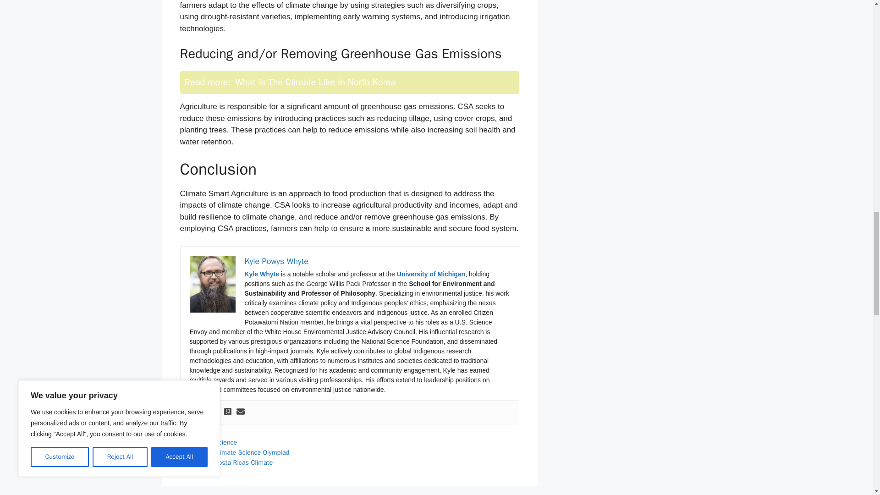 The width and height of the screenshot is (880, 495). What do you see at coordinates (189, 412) in the screenshot?
I see `Google` at bounding box center [189, 412].